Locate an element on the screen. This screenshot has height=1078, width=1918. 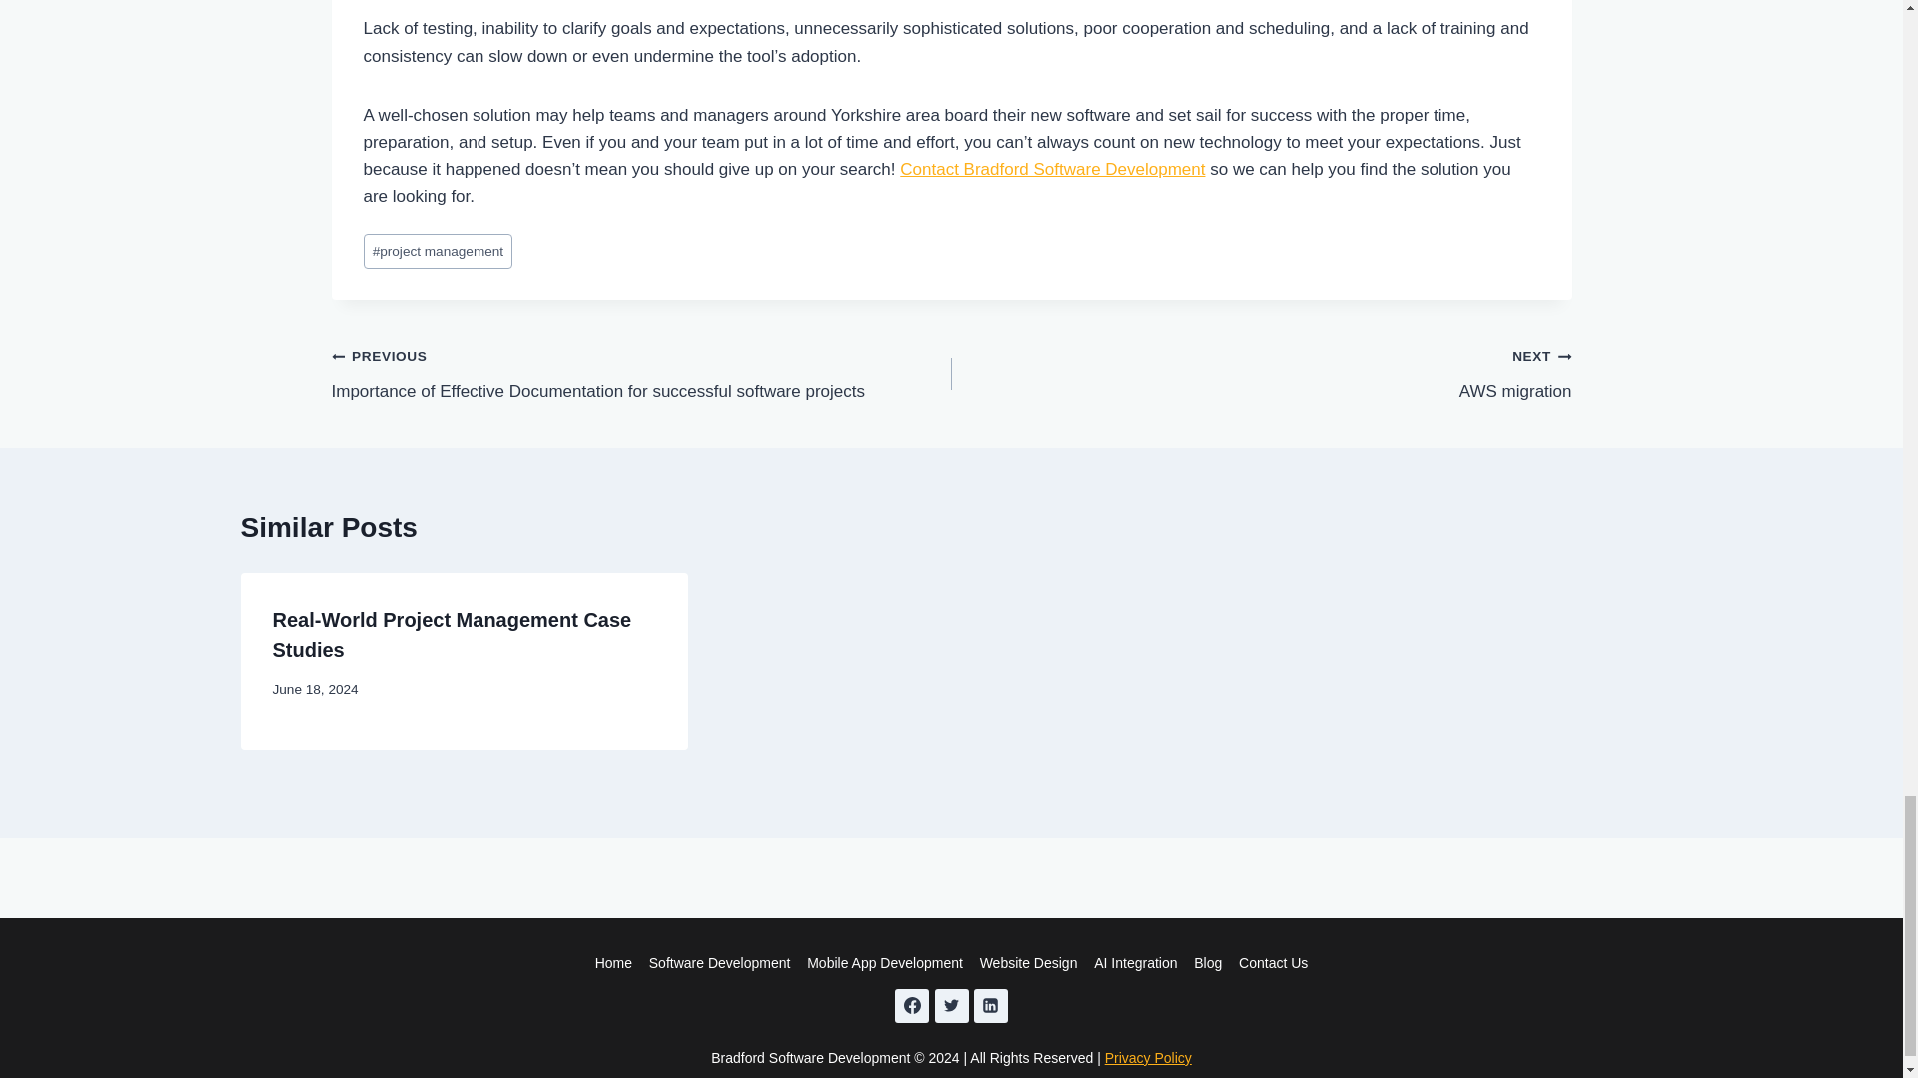
Contact Us is located at coordinates (439, 251).